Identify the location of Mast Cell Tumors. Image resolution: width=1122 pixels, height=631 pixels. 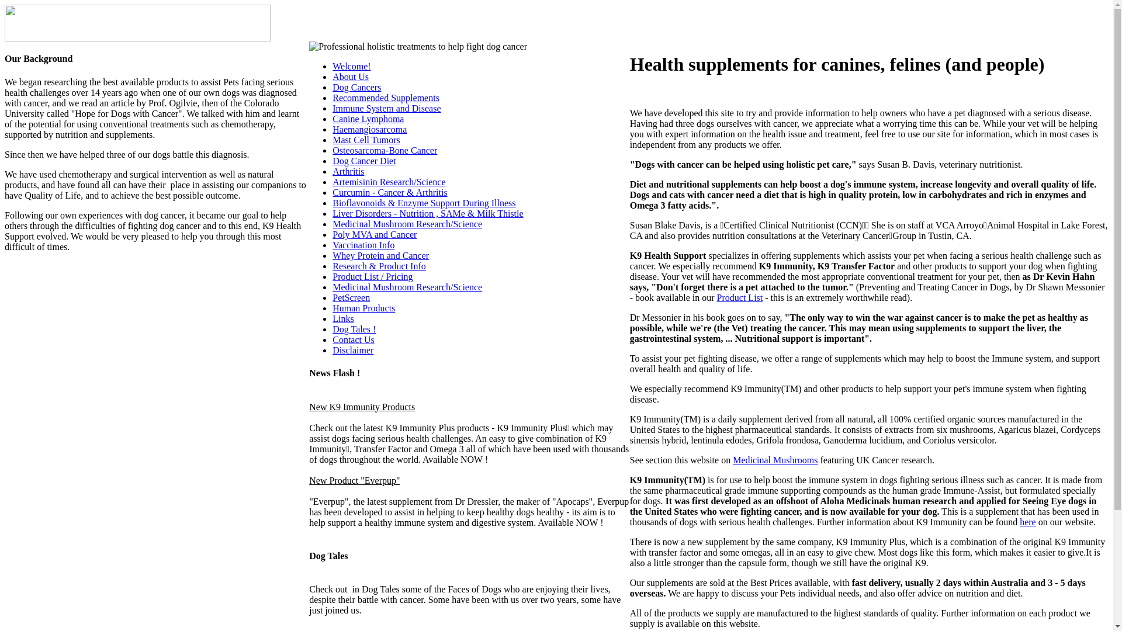
(366, 140).